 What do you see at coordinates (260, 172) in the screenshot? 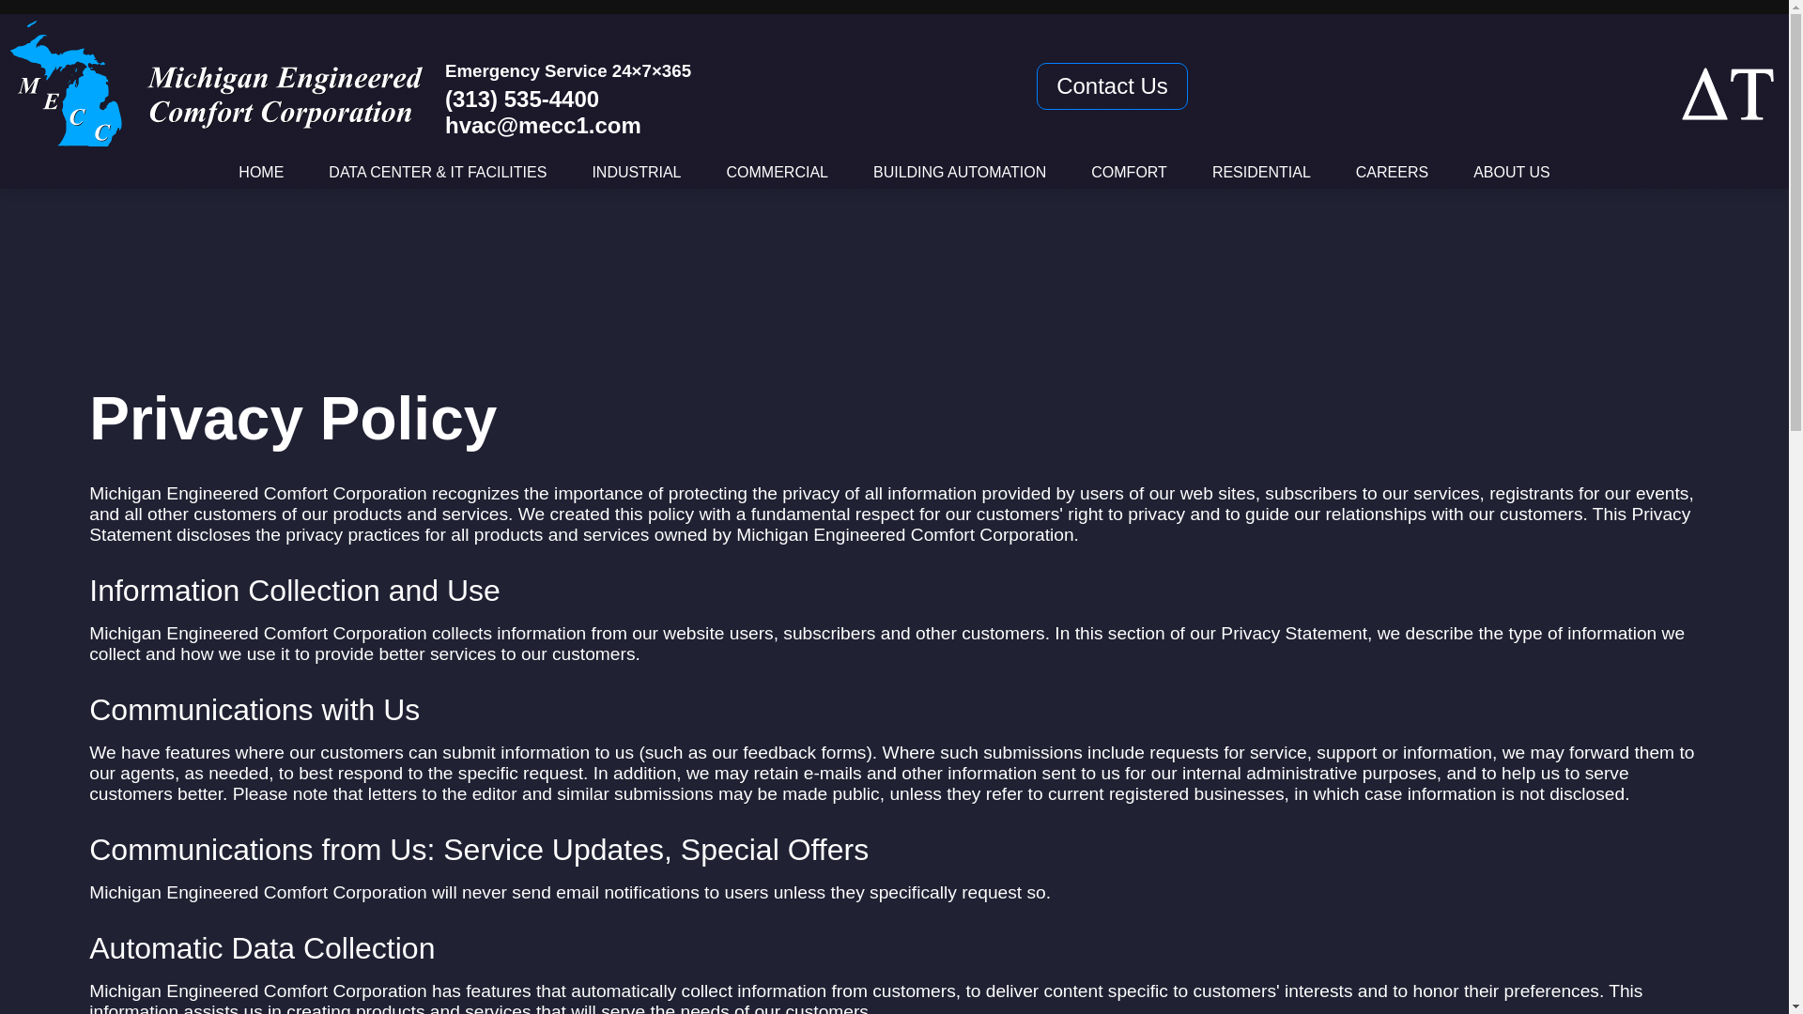
I see `HOME` at bounding box center [260, 172].